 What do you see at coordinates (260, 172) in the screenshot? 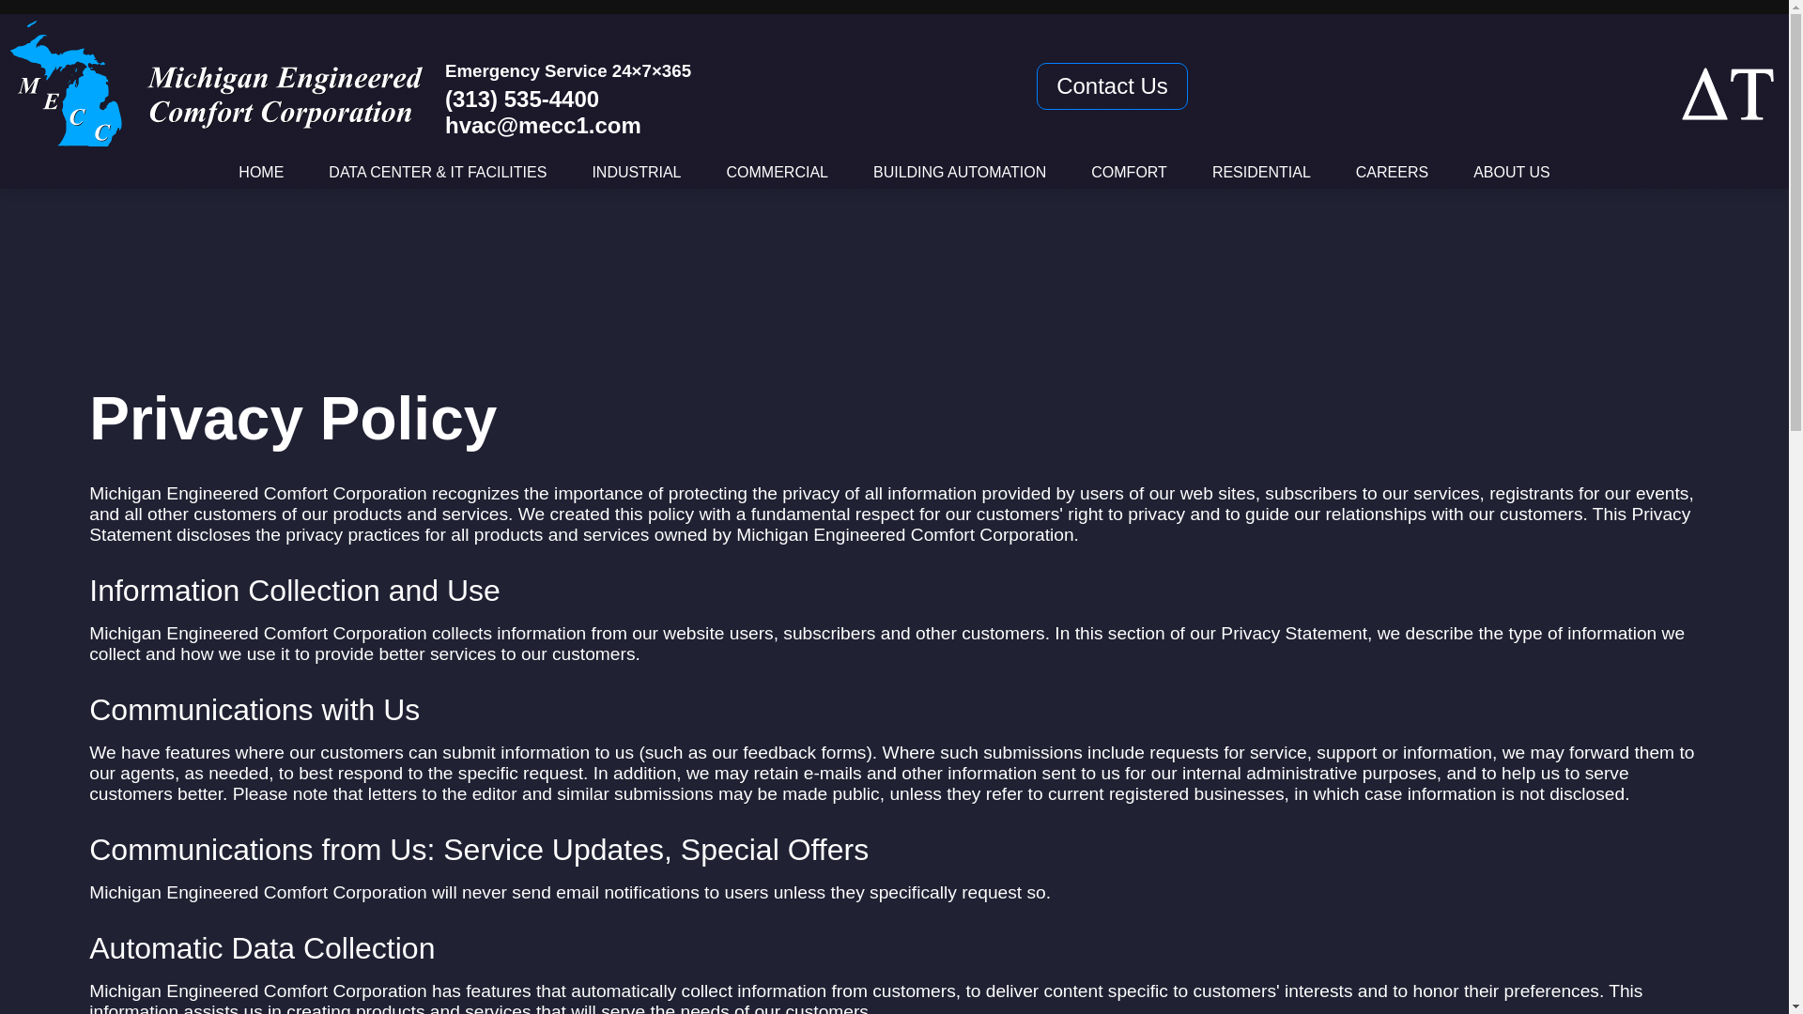
I see `HOME` at bounding box center [260, 172].